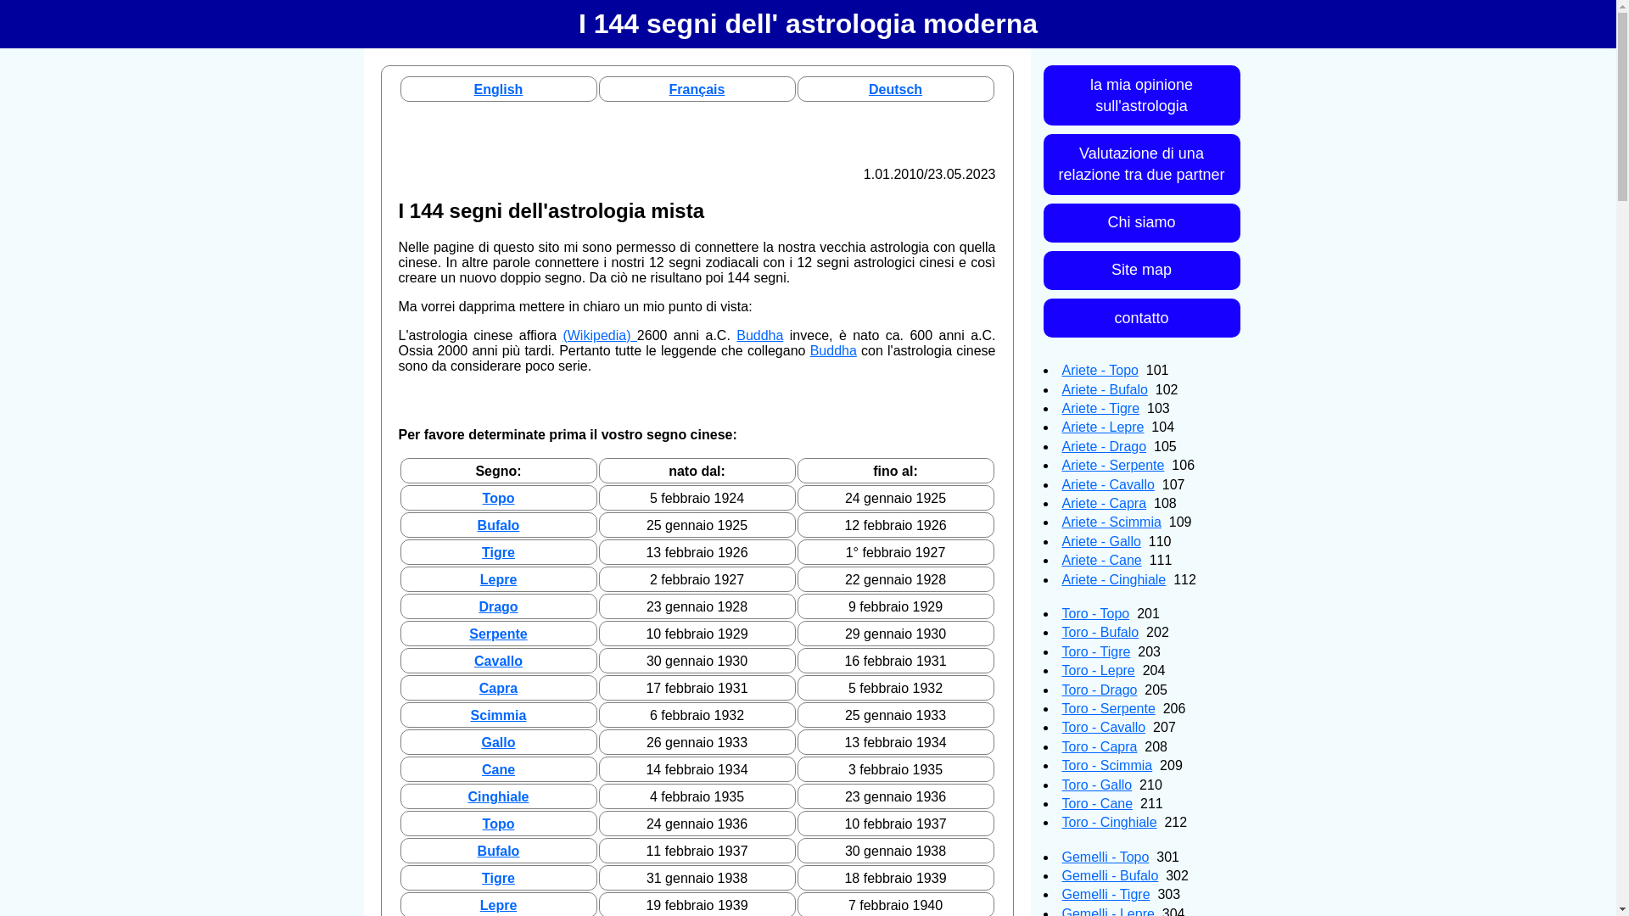 The height and width of the screenshot is (916, 1629). What do you see at coordinates (1105, 504) in the screenshot?
I see `Ariete - Capra` at bounding box center [1105, 504].